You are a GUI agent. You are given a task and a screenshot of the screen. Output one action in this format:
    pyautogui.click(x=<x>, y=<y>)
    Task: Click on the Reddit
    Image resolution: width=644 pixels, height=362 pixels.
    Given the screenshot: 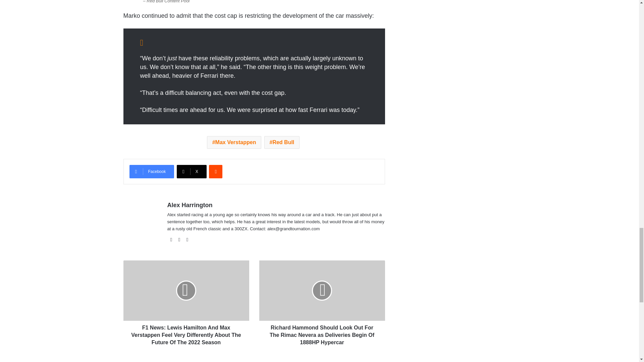 What is the action you would take?
    pyautogui.click(x=215, y=172)
    